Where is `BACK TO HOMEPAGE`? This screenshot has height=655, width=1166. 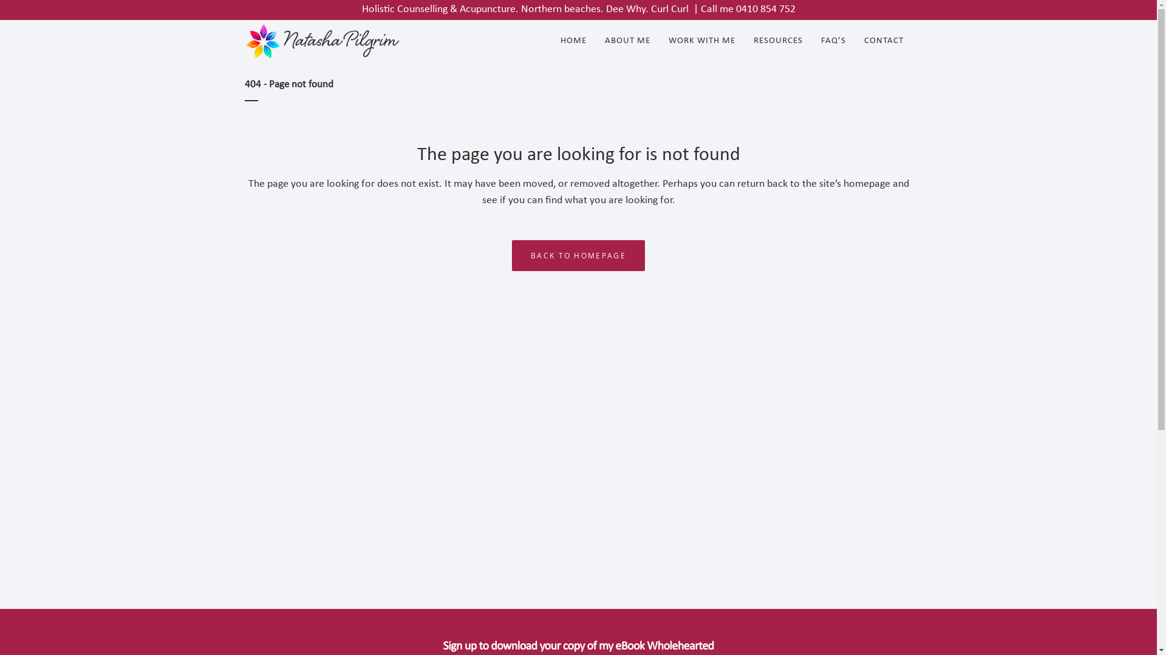
BACK TO HOMEPAGE is located at coordinates (578, 255).